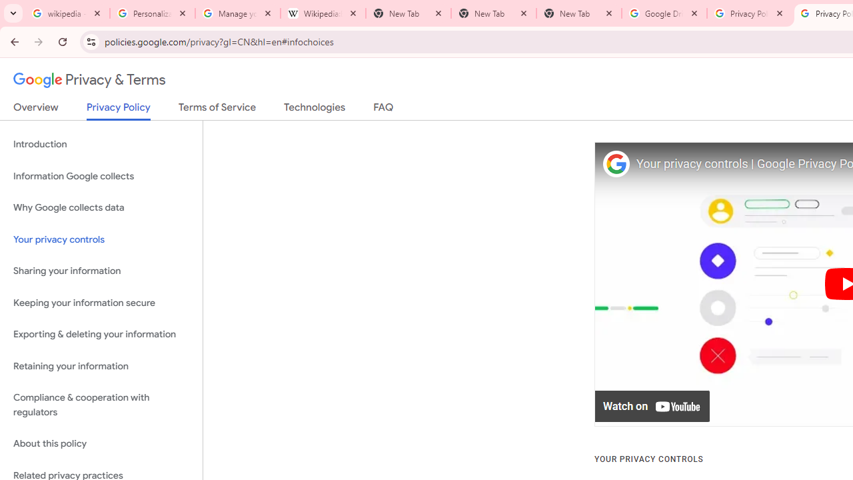 The image size is (853, 480). Describe the element at coordinates (101, 271) in the screenshot. I see `Sharing your information` at that location.